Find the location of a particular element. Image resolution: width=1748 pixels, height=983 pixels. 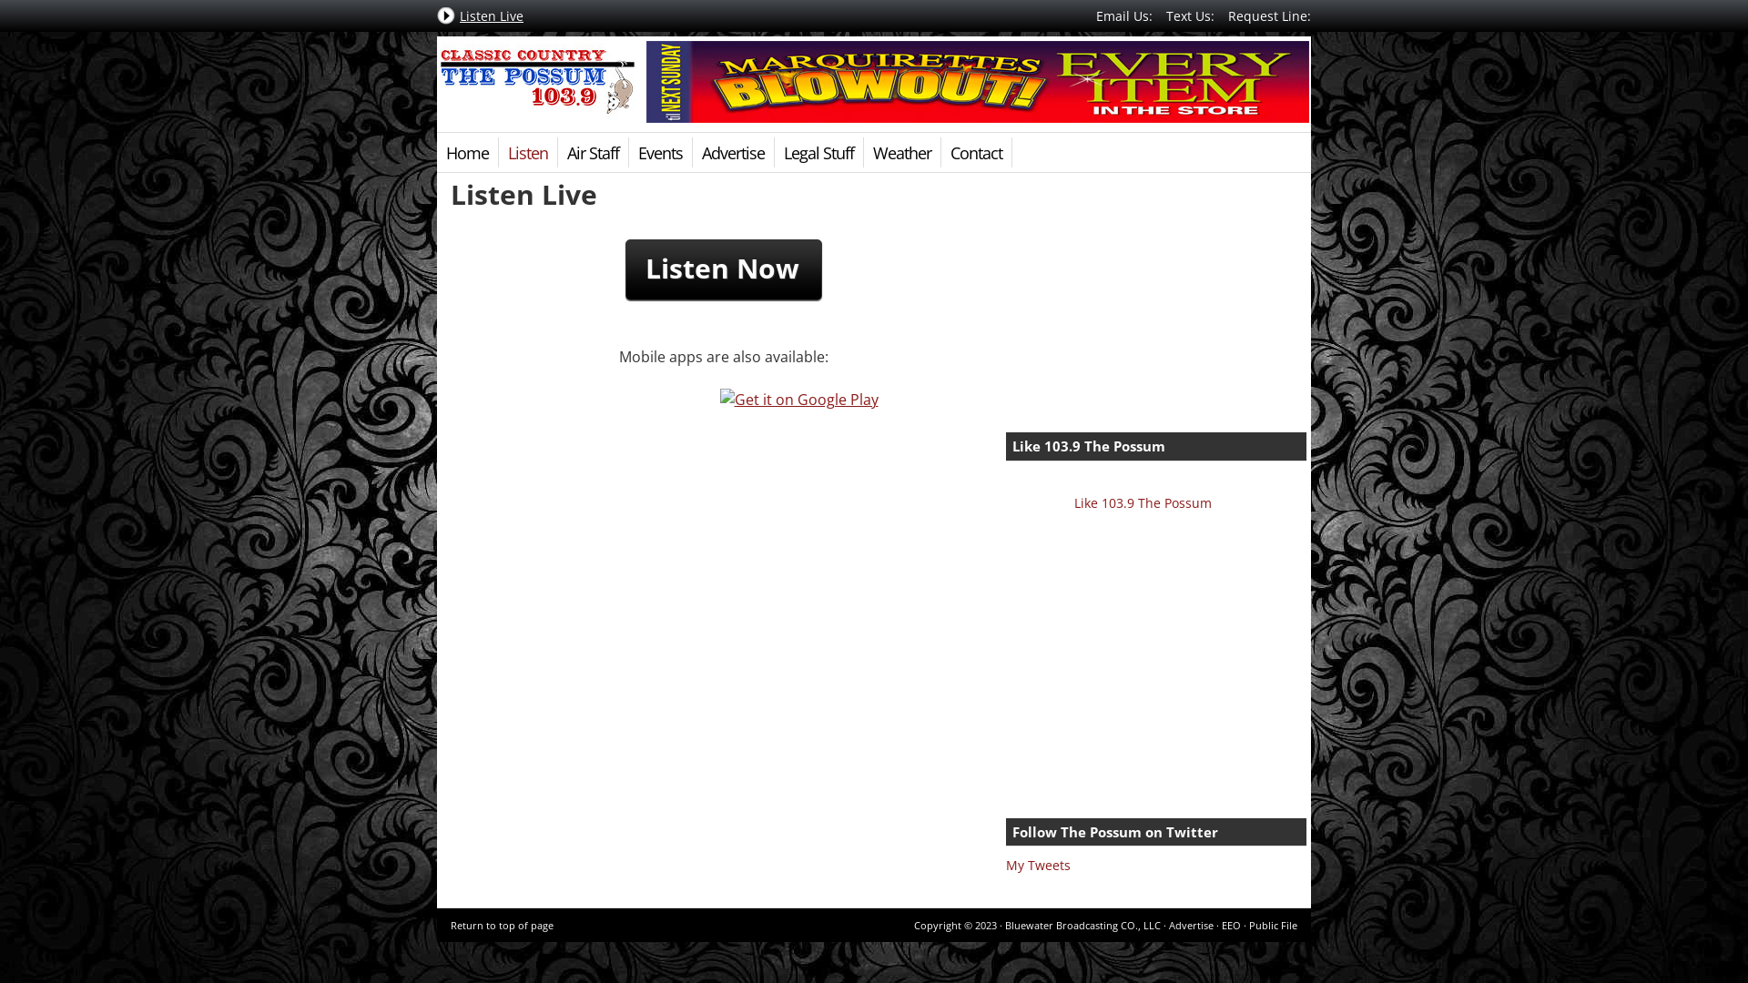

Home is located at coordinates (468, 153).